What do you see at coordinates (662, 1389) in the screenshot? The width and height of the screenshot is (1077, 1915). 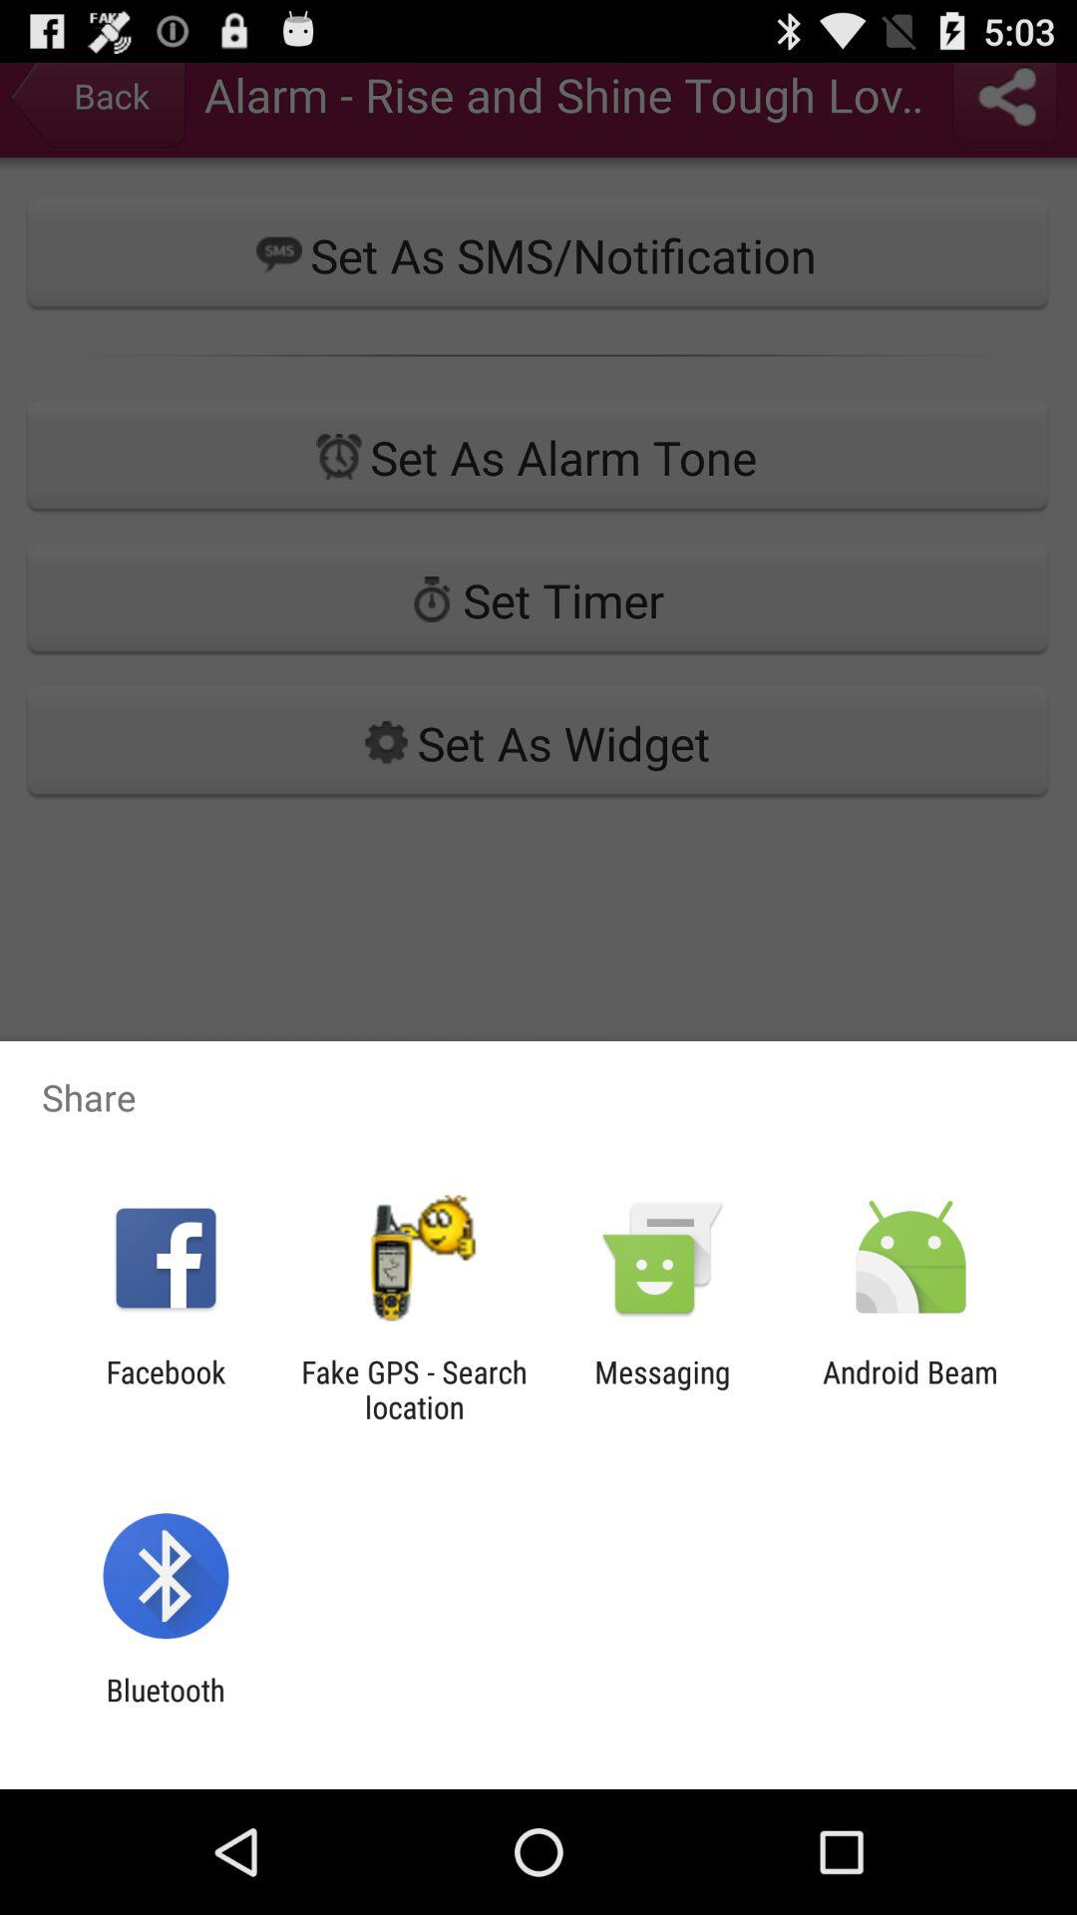 I see `select item to the left of the android beam` at bounding box center [662, 1389].